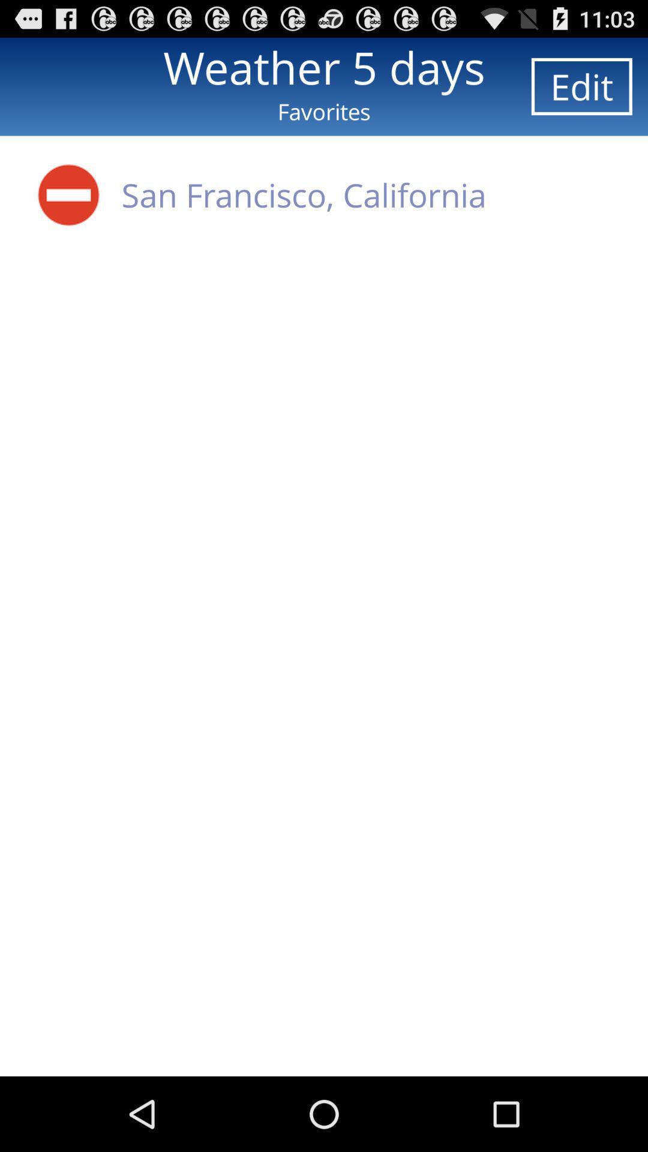 This screenshot has width=648, height=1152. What do you see at coordinates (68, 194) in the screenshot?
I see `tap the app to the left of san francisco, california icon` at bounding box center [68, 194].